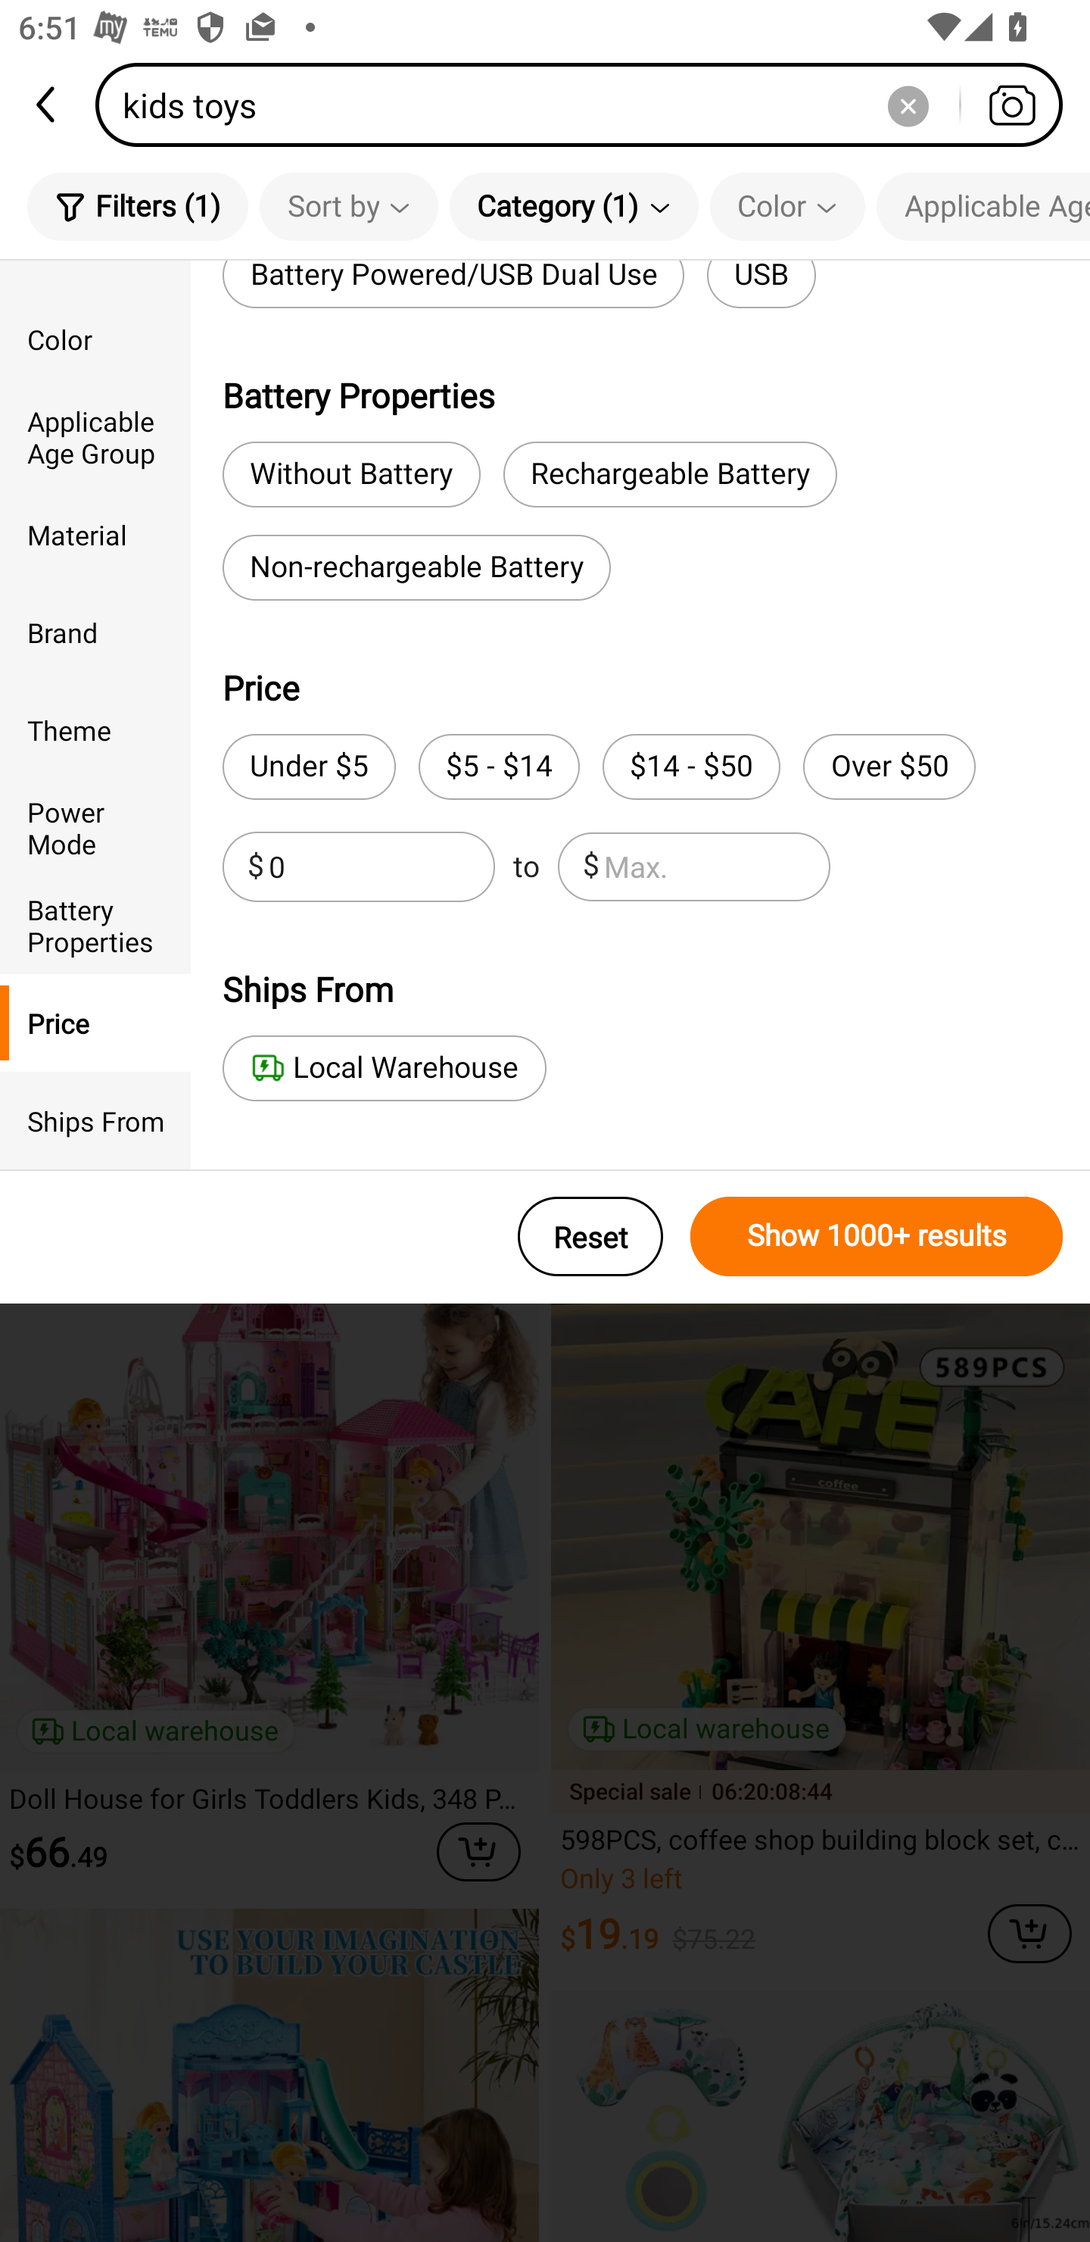 The image size is (1090, 2242). I want to click on Brand, so click(95, 632).